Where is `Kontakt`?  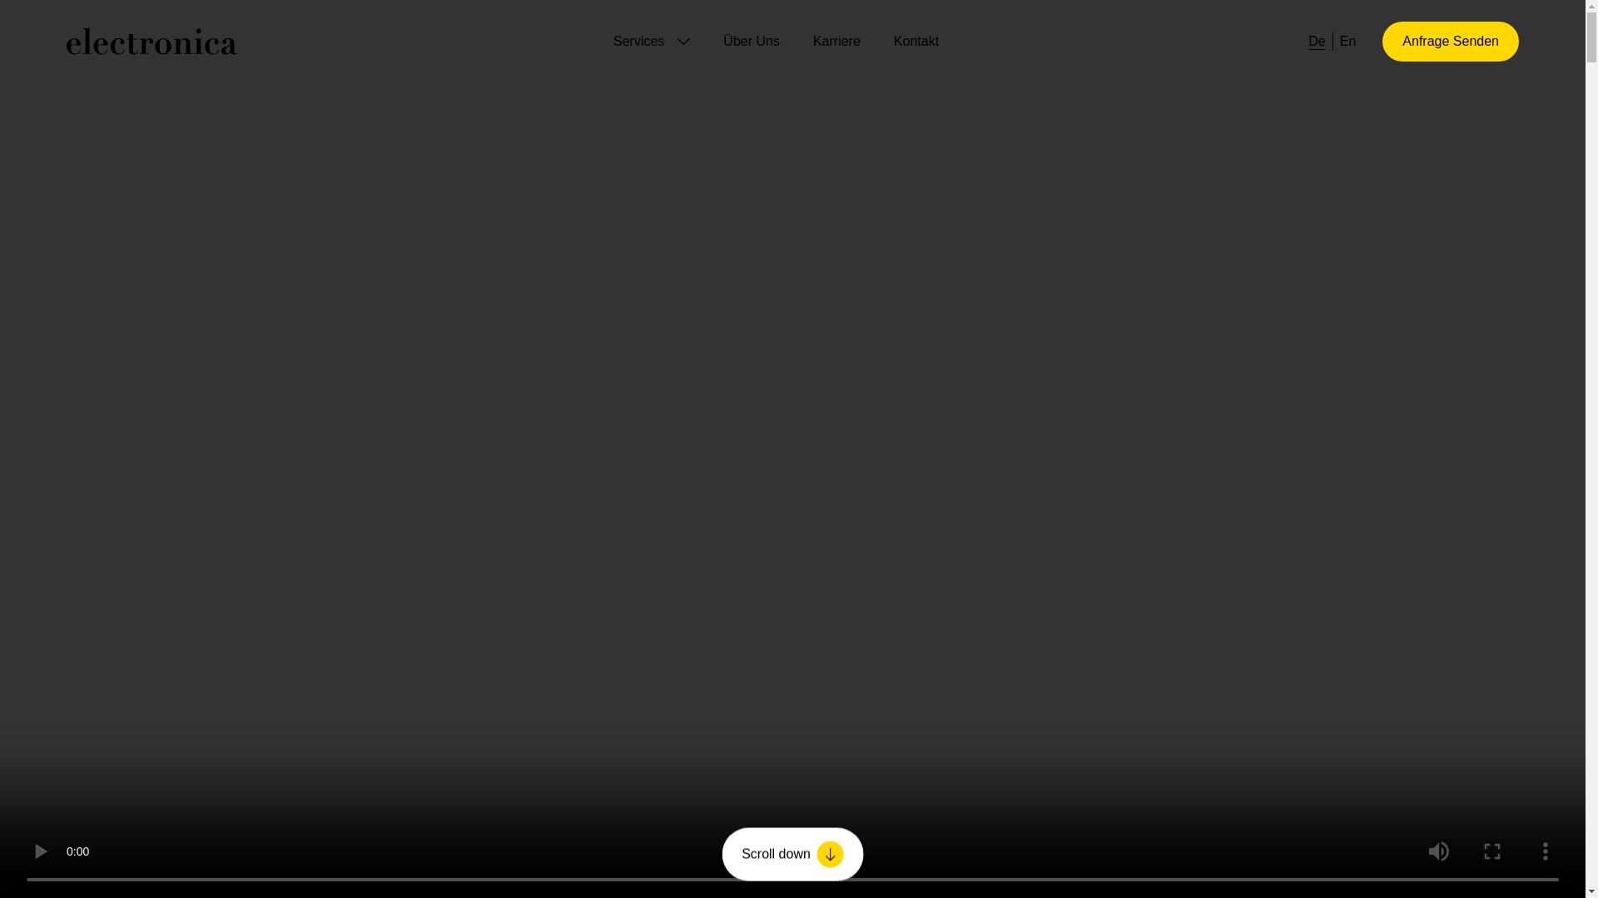
Kontakt is located at coordinates (916, 42).